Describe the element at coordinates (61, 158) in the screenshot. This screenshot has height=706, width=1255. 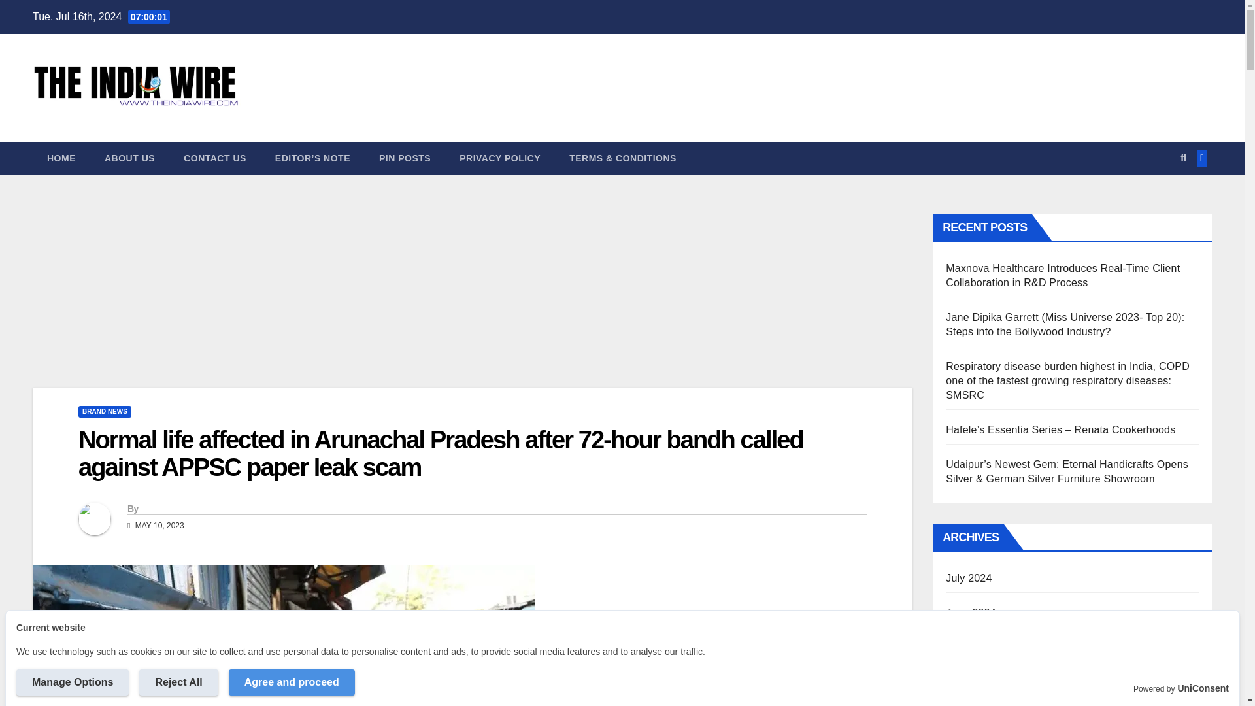
I see `Home` at that location.